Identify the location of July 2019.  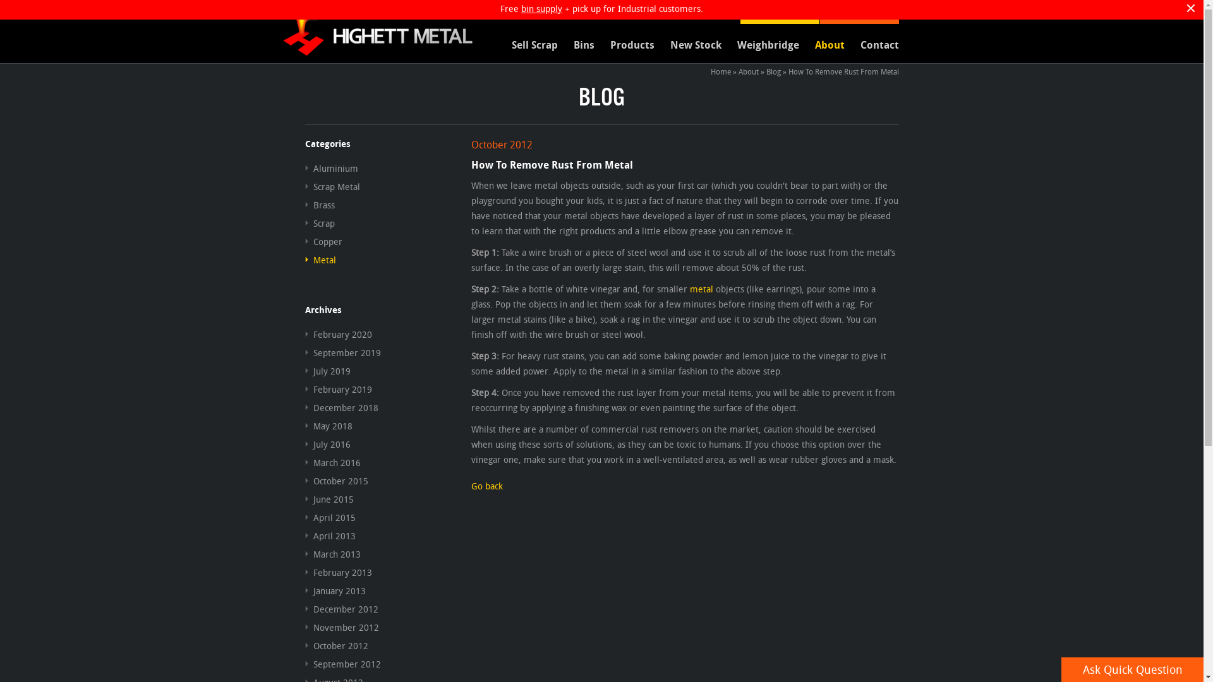
(327, 371).